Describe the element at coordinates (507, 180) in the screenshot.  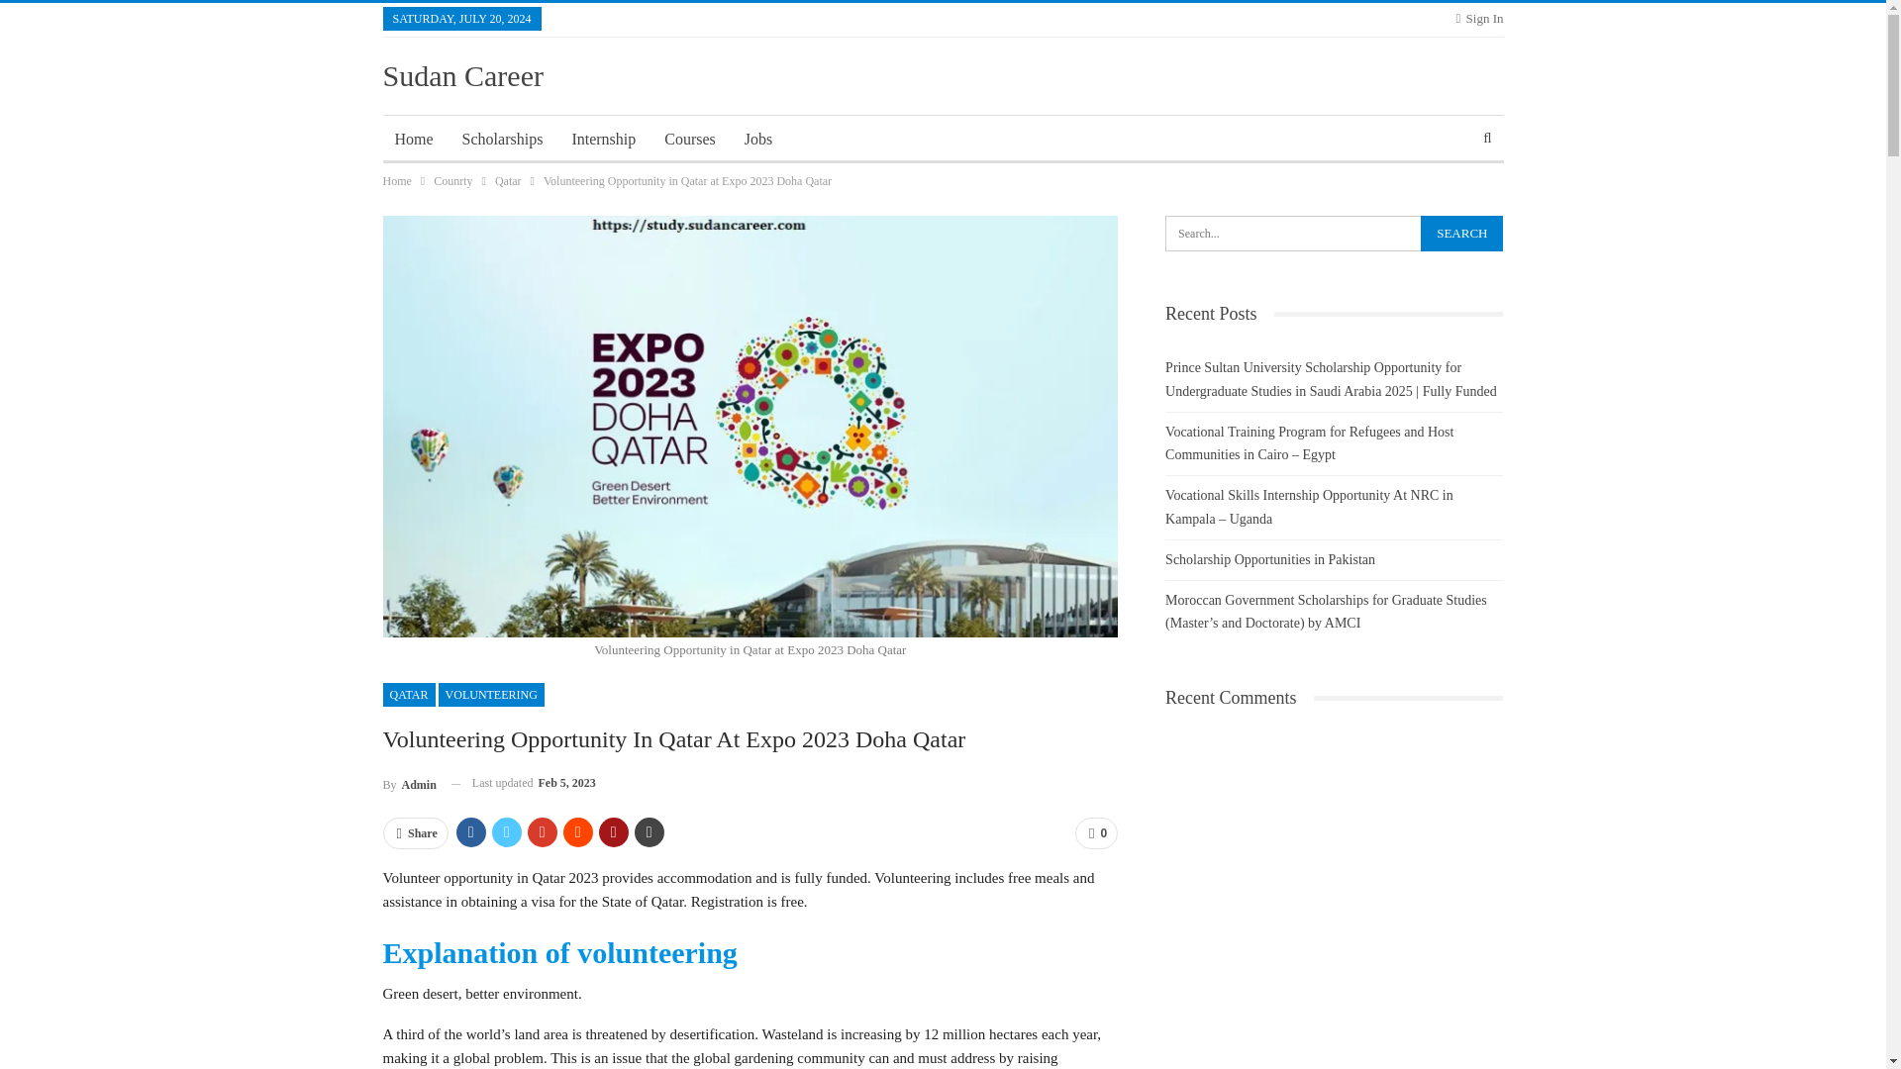
I see `Qatar` at that location.